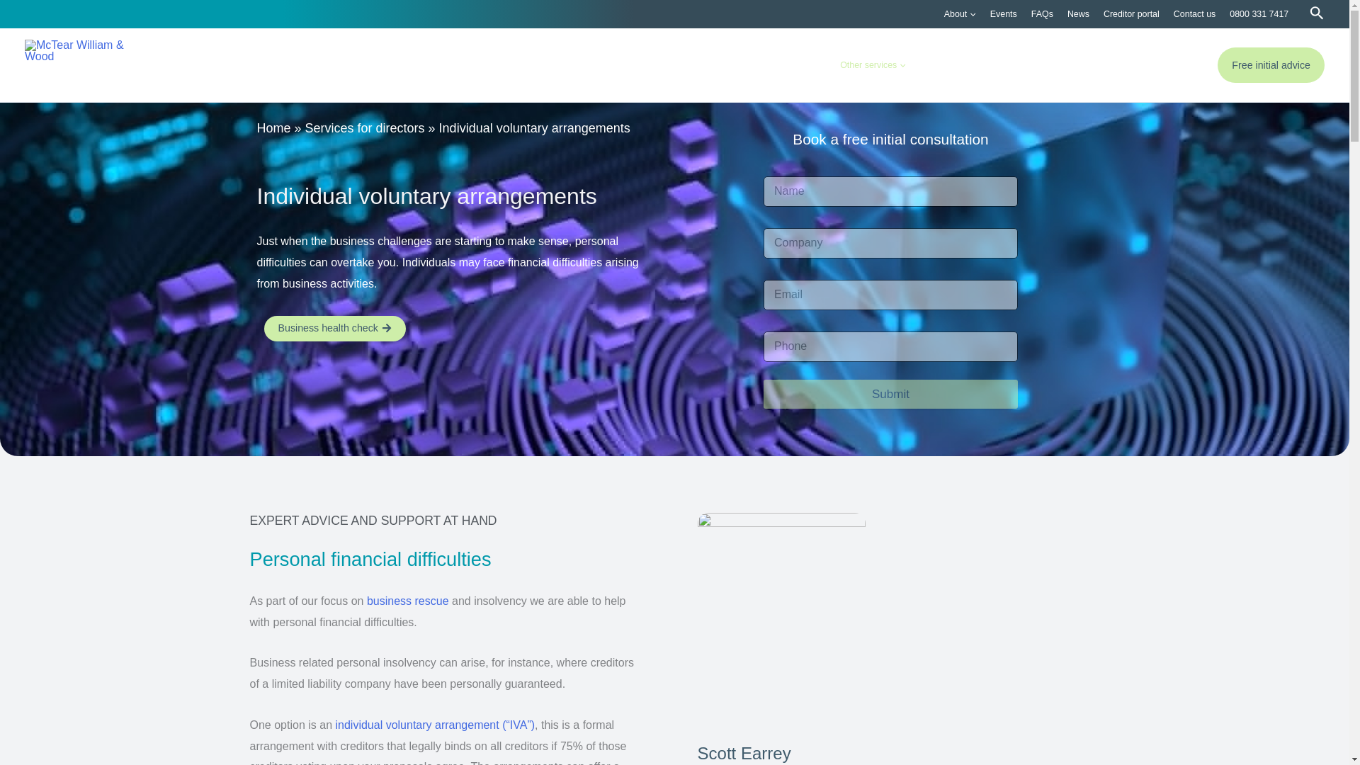 Image resolution: width=1360 pixels, height=765 pixels. What do you see at coordinates (693, 64) in the screenshot?
I see `Business rescue` at bounding box center [693, 64].